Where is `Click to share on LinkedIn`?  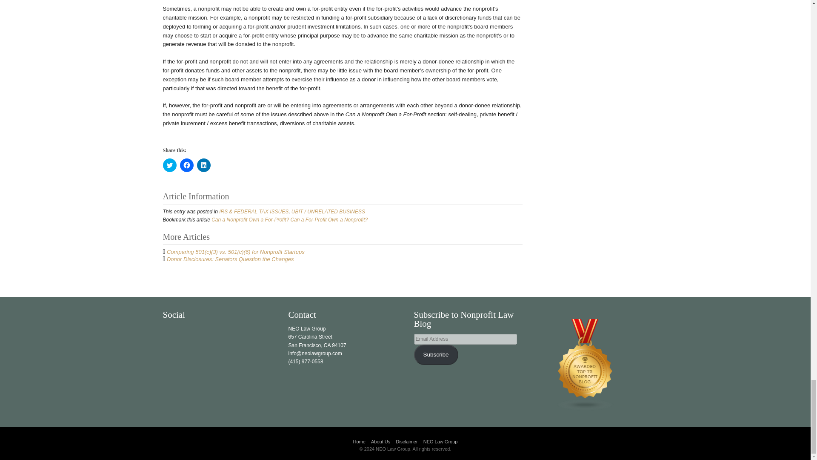 Click to share on LinkedIn is located at coordinates (203, 165).